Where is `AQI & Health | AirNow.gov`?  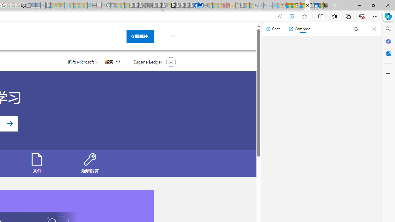 AQI & Health | AirNow.gov is located at coordinates (201, 6).